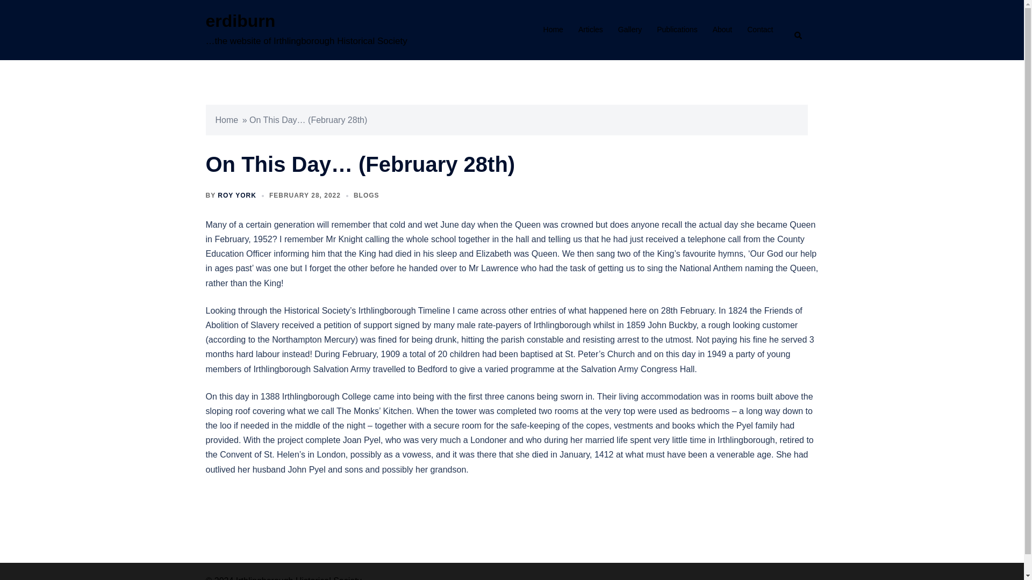  What do you see at coordinates (305, 195) in the screenshot?
I see `FEBRUARY 28, 2022` at bounding box center [305, 195].